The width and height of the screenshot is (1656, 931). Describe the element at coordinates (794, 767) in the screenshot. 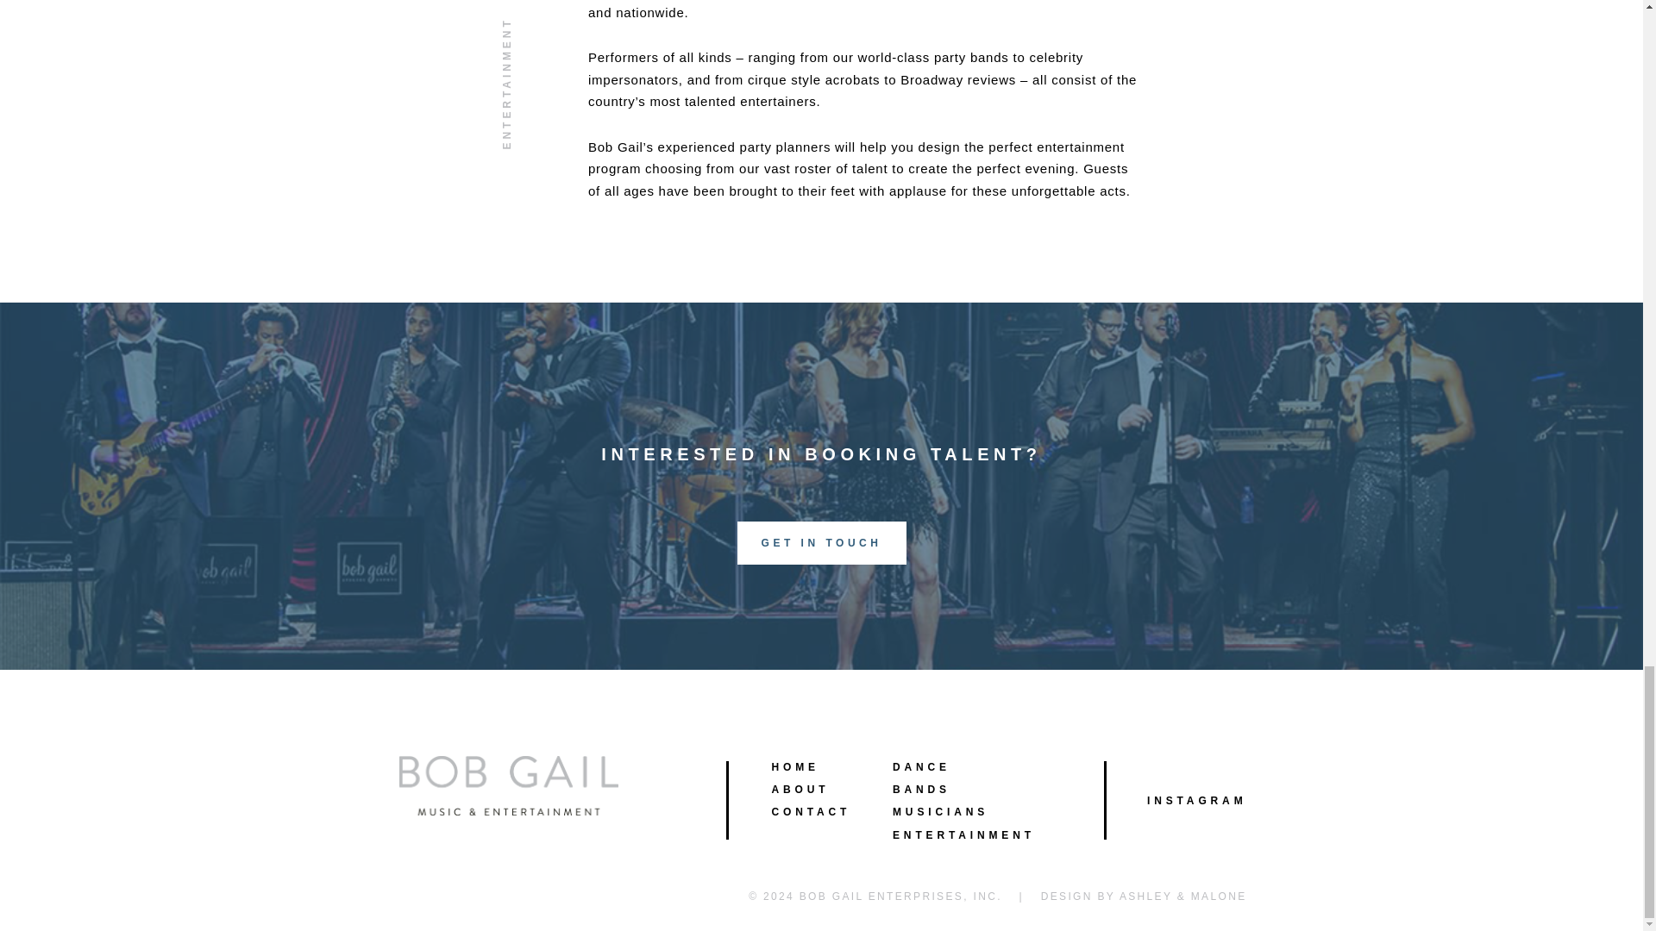

I see `HOME` at that location.